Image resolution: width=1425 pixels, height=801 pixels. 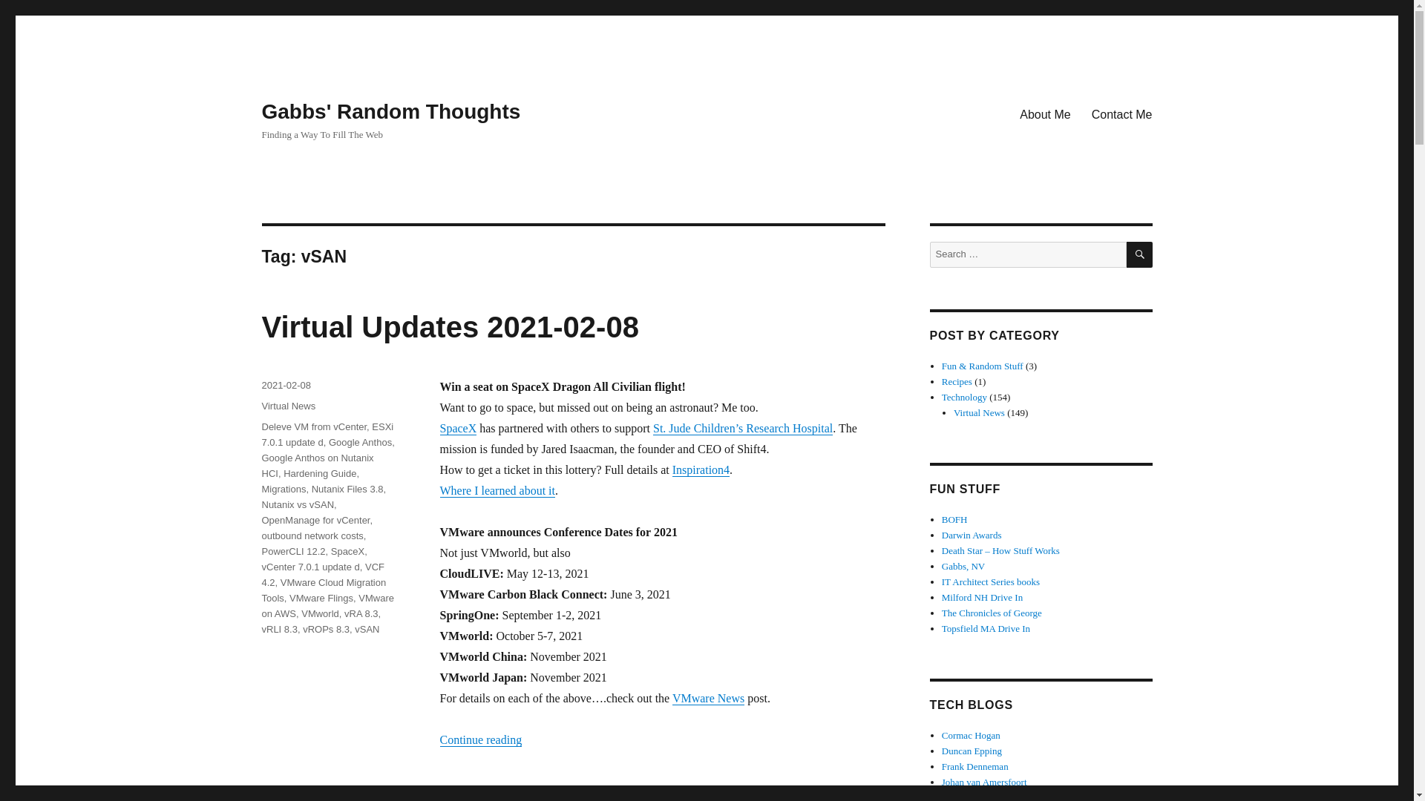 What do you see at coordinates (701, 469) in the screenshot?
I see `Inspiration4` at bounding box center [701, 469].